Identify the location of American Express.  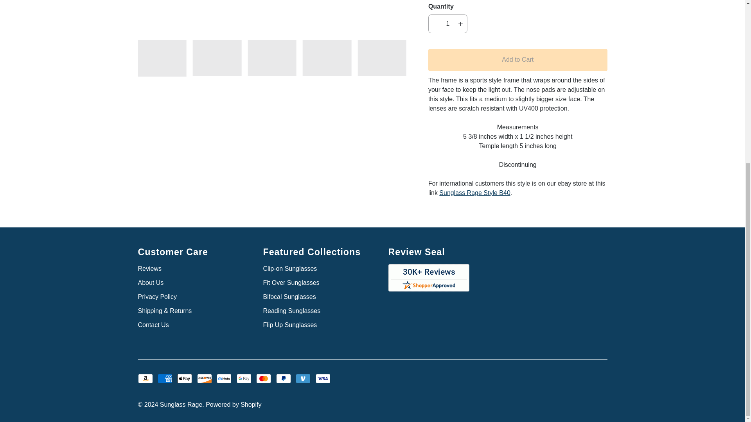
(165, 378).